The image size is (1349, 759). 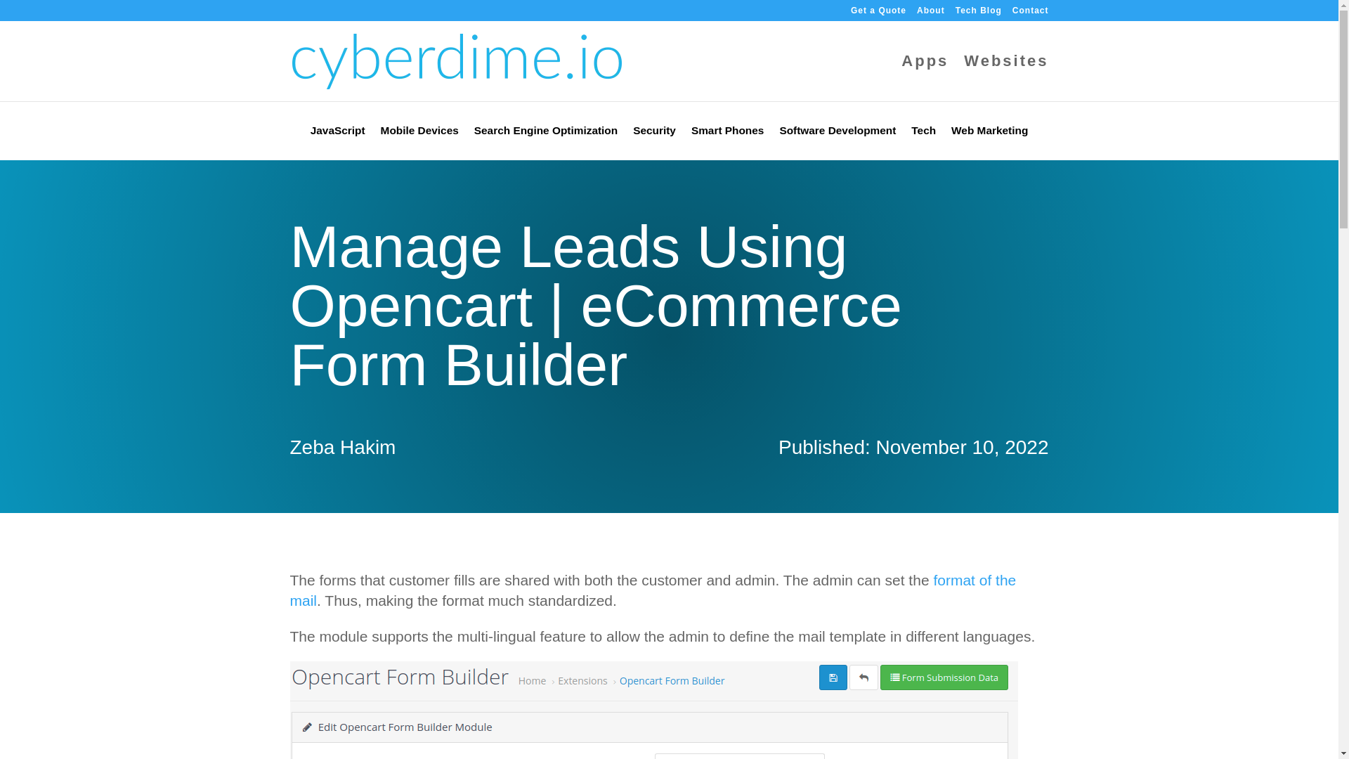 What do you see at coordinates (419, 134) in the screenshot?
I see `Mobile Devices` at bounding box center [419, 134].